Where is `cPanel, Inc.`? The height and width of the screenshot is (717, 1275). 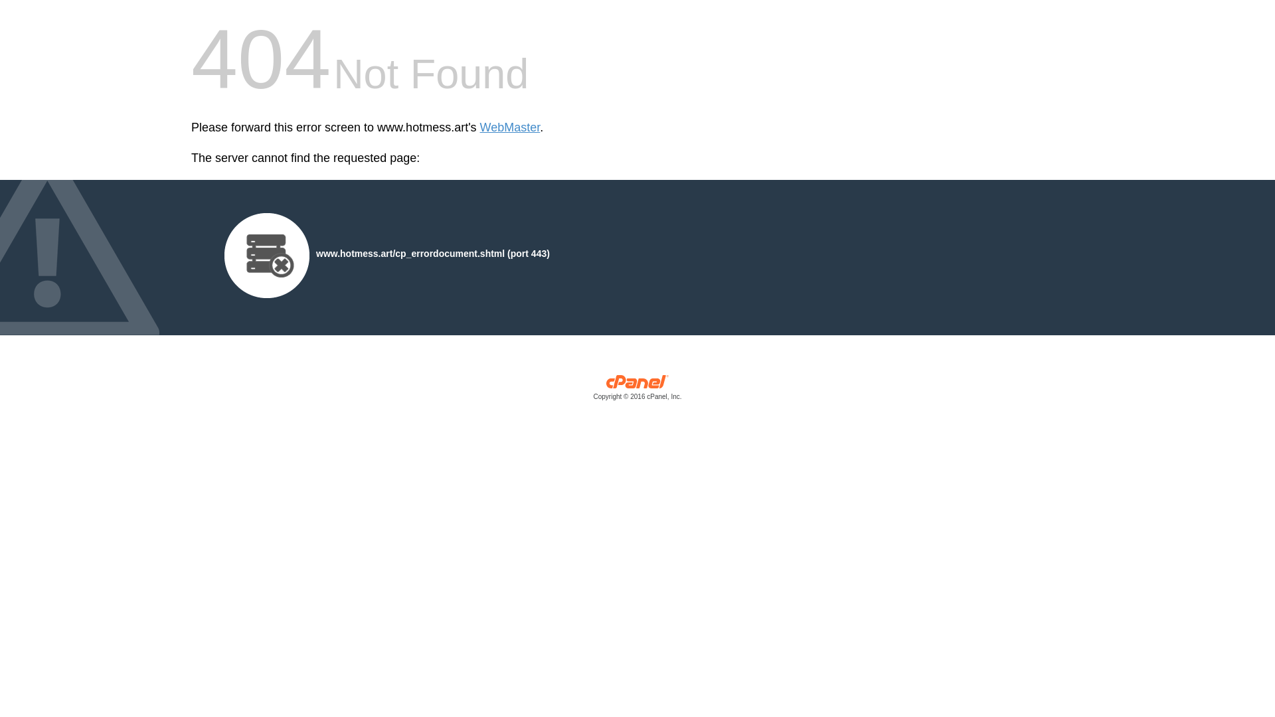 cPanel, Inc. is located at coordinates (637, 390).